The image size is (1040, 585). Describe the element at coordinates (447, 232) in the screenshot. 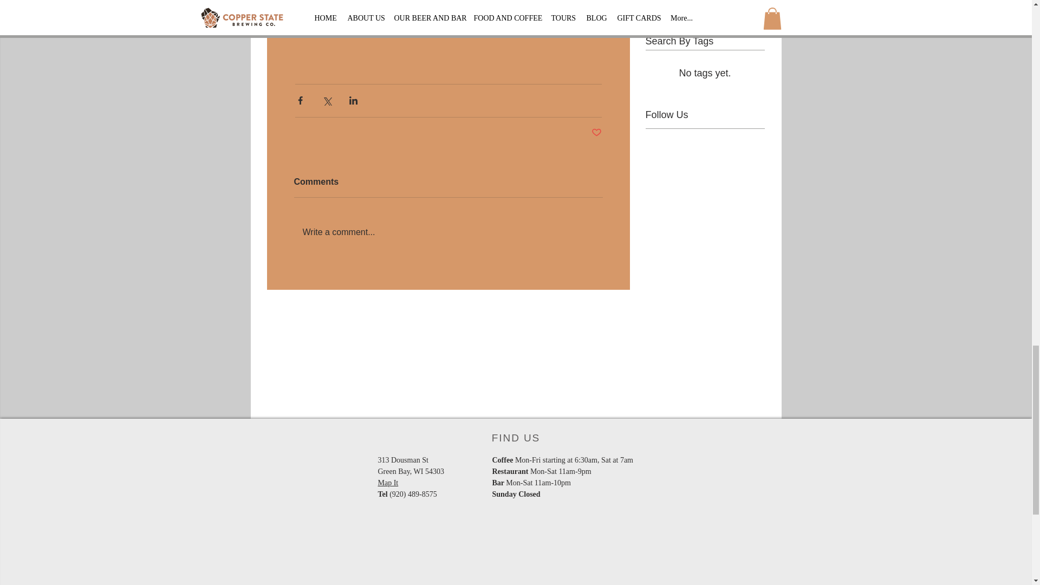

I see `Write a comment...` at that location.